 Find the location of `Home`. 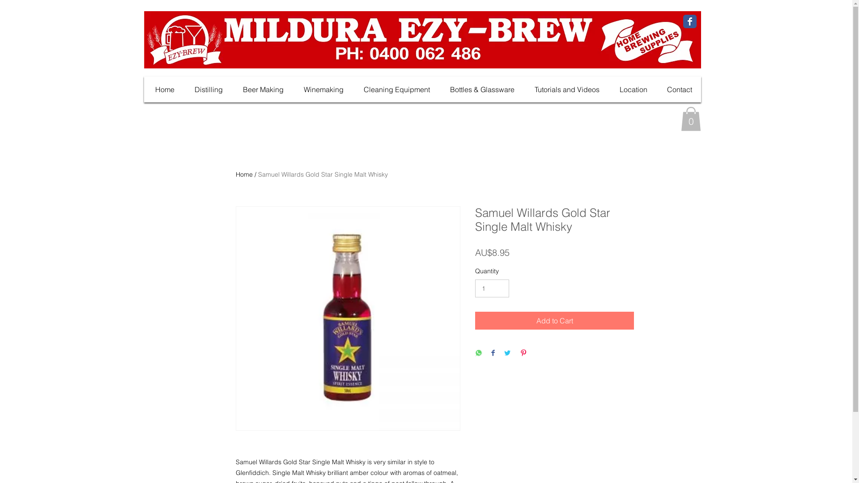

Home is located at coordinates (165, 89).